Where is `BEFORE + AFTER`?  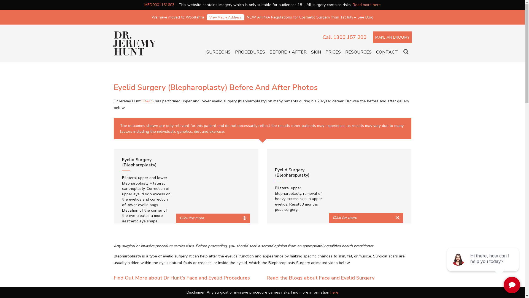 BEFORE + AFTER is located at coordinates (288, 52).